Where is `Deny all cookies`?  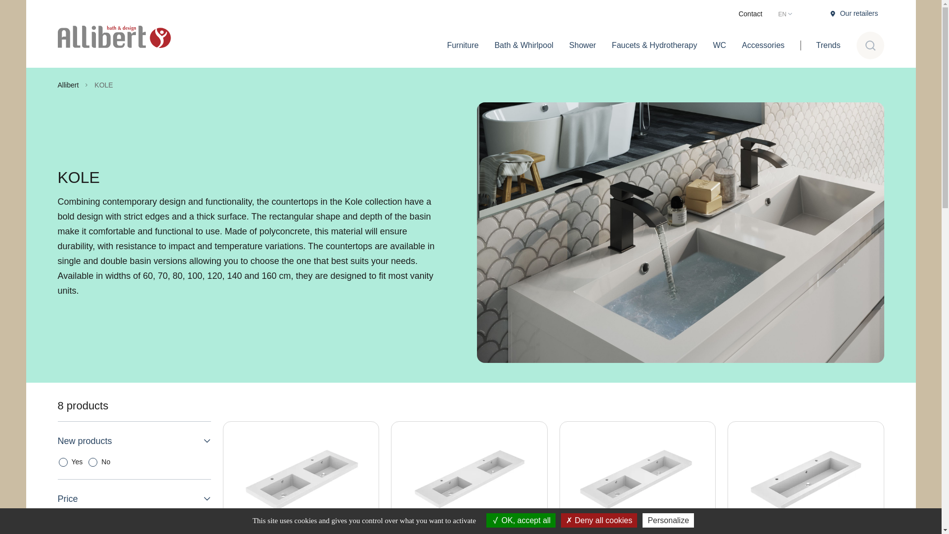
Deny all cookies is located at coordinates (599, 520).